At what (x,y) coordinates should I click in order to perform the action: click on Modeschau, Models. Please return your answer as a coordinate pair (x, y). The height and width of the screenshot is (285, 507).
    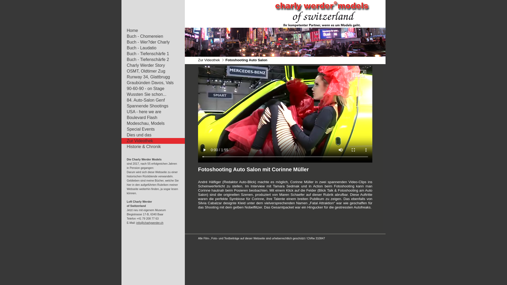
    Looking at the image, I should click on (151, 123).